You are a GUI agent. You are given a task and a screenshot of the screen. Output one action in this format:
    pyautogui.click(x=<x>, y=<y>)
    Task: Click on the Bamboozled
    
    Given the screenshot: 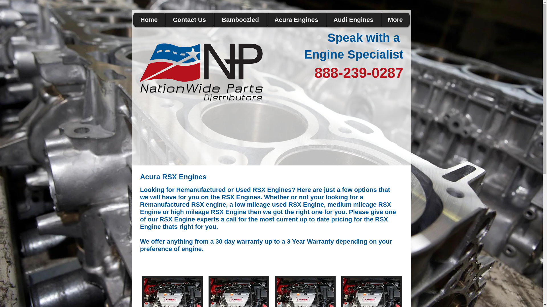 What is the action you would take?
    pyautogui.click(x=240, y=20)
    